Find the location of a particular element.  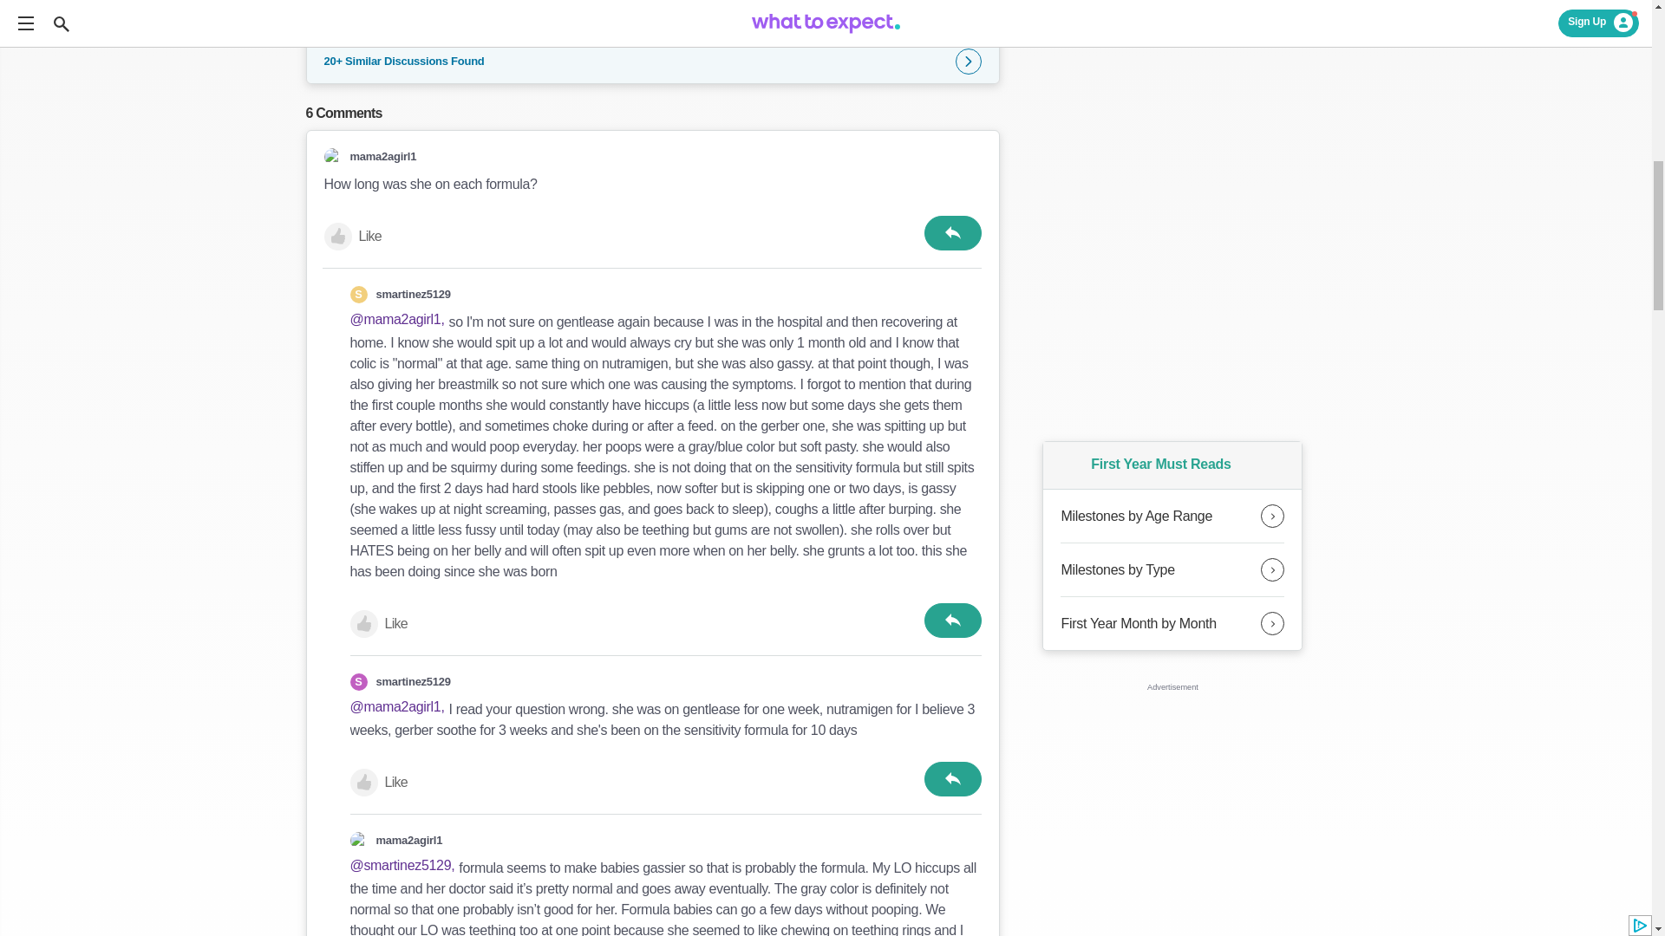

Milestones by Age Range is located at coordinates (1172, 517).